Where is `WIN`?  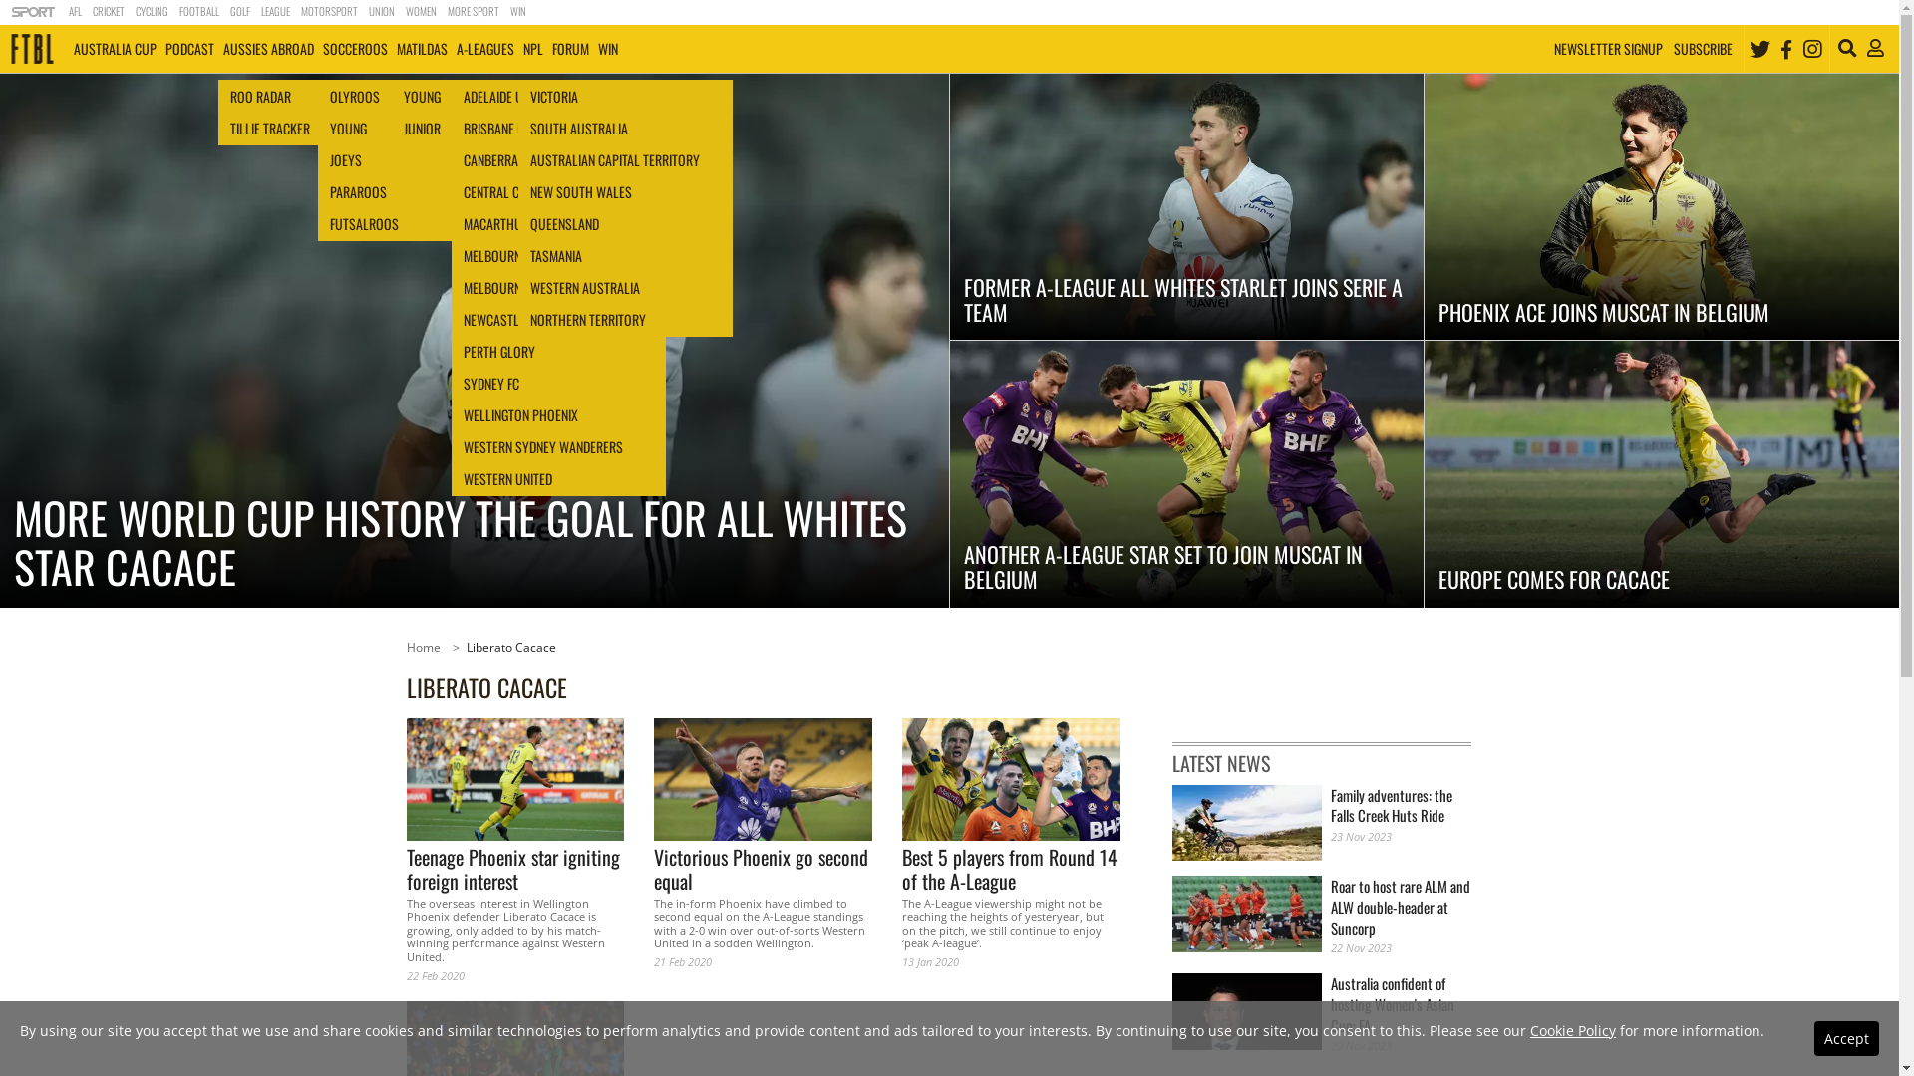
WIN is located at coordinates (608, 49).